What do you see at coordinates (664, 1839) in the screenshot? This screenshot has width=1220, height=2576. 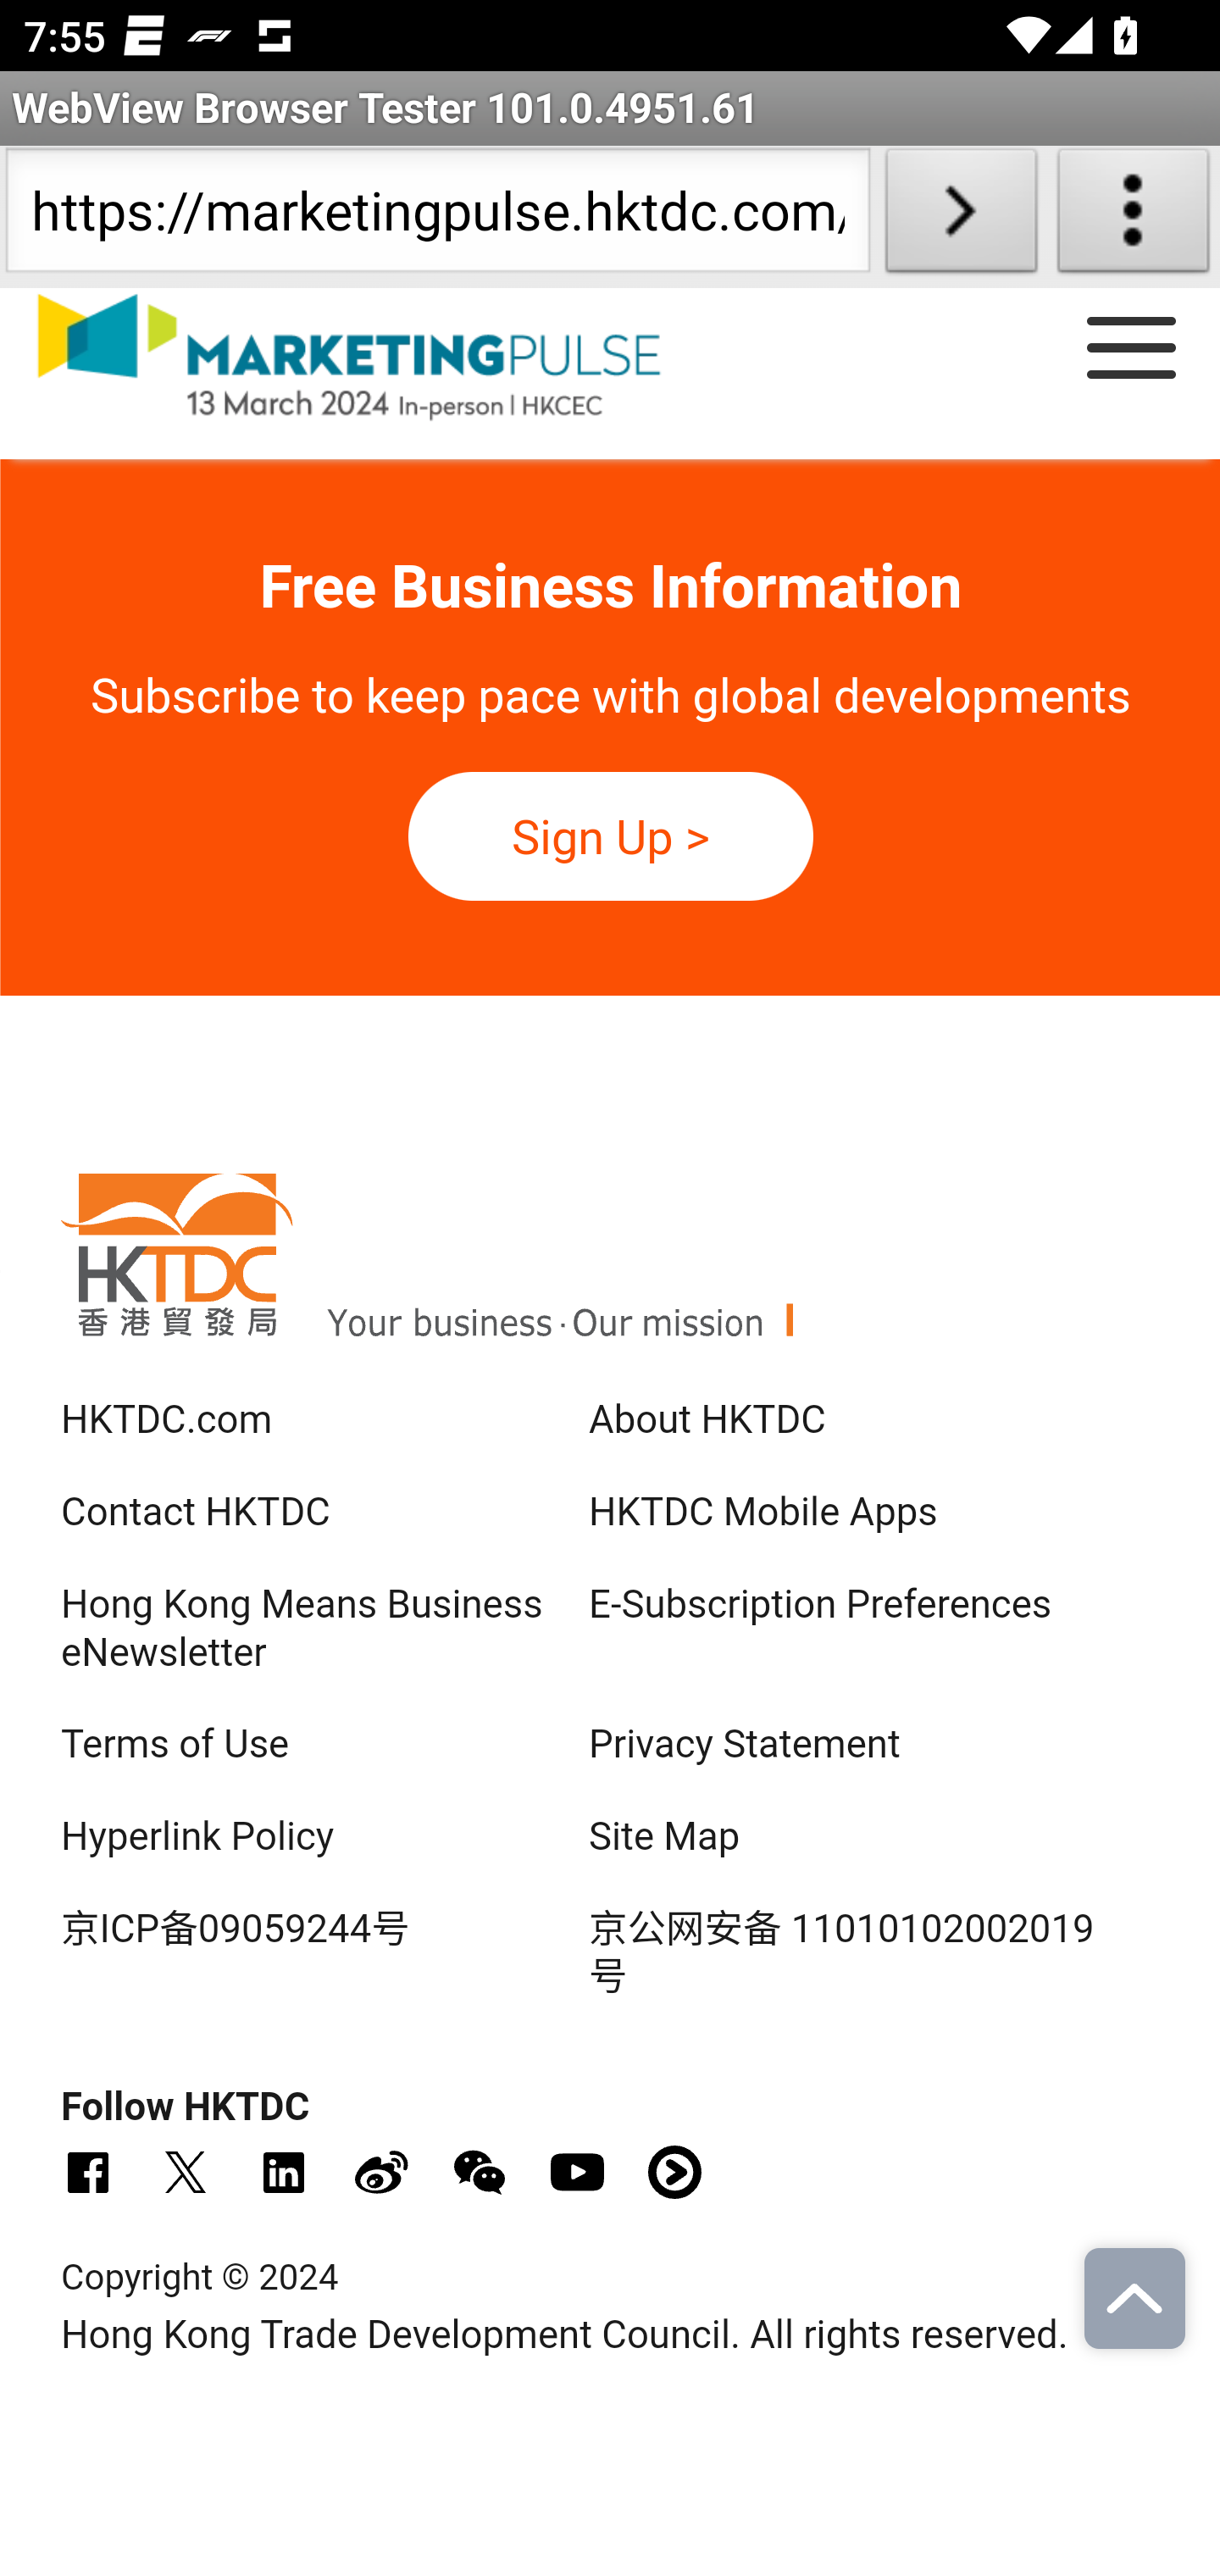 I see `Site Map` at bounding box center [664, 1839].